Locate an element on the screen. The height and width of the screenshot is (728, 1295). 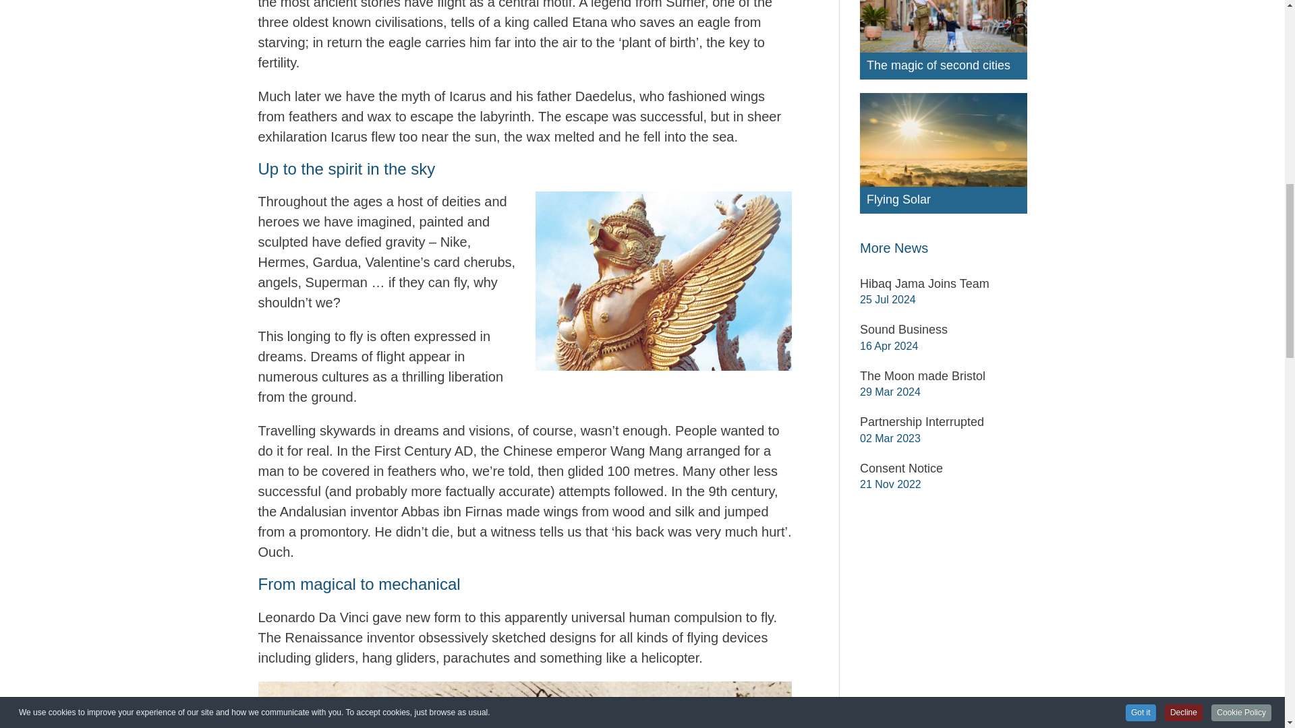
The Moon made Bristol is located at coordinates (943, 377).